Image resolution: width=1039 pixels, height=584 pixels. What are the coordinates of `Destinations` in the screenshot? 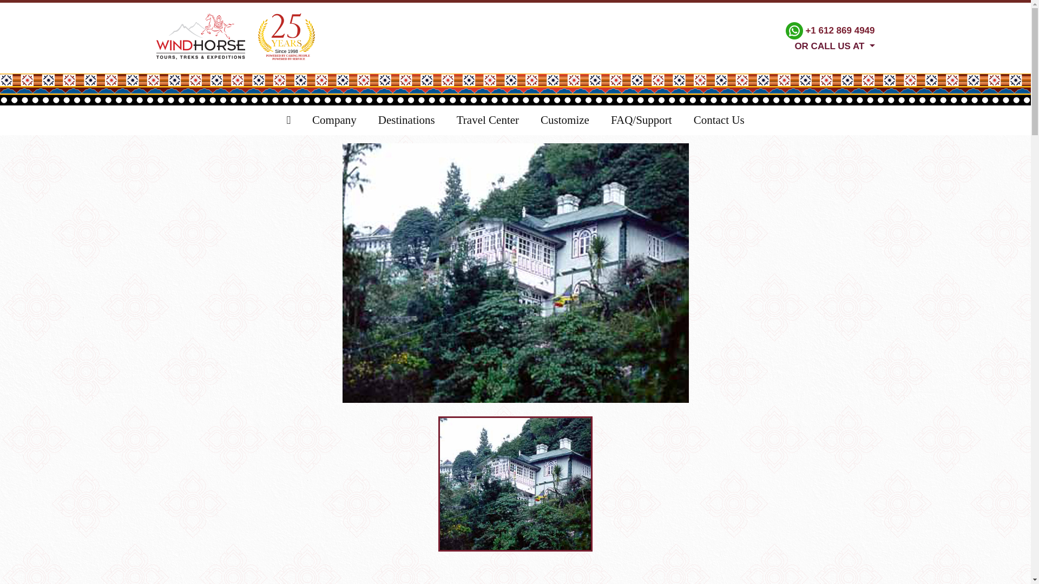 It's located at (406, 120).